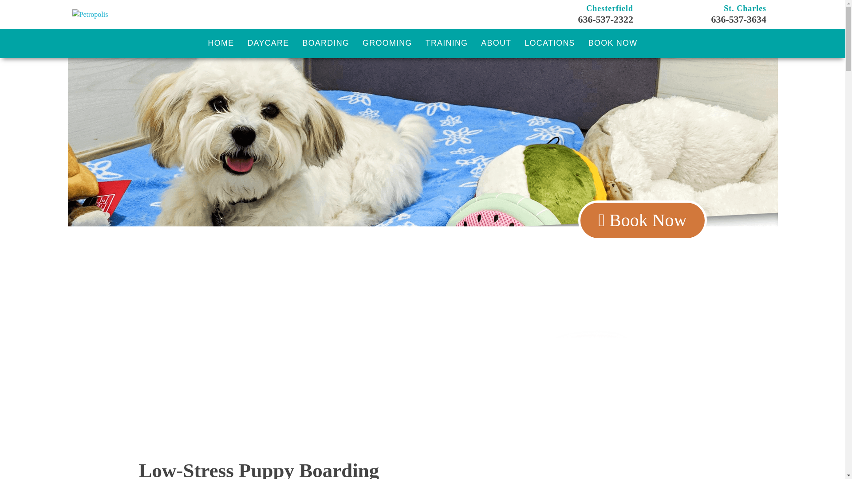 The image size is (852, 479). I want to click on Chesterfield, so click(609, 8).